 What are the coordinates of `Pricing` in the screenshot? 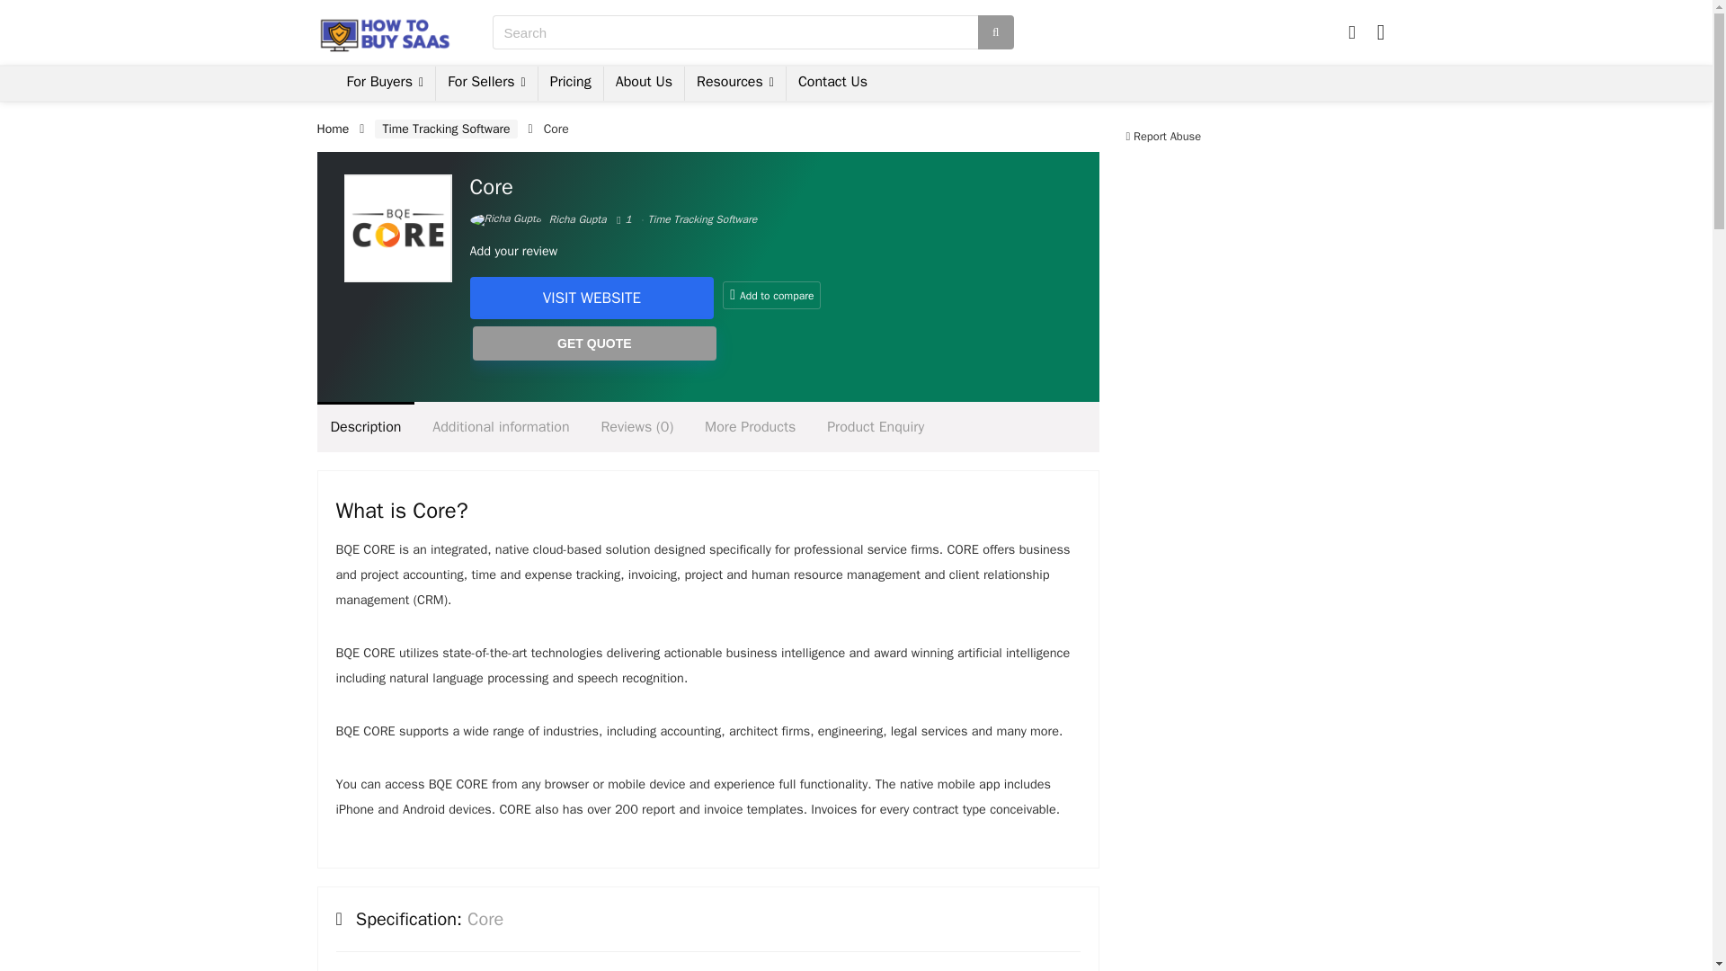 It's located at (570, 84).